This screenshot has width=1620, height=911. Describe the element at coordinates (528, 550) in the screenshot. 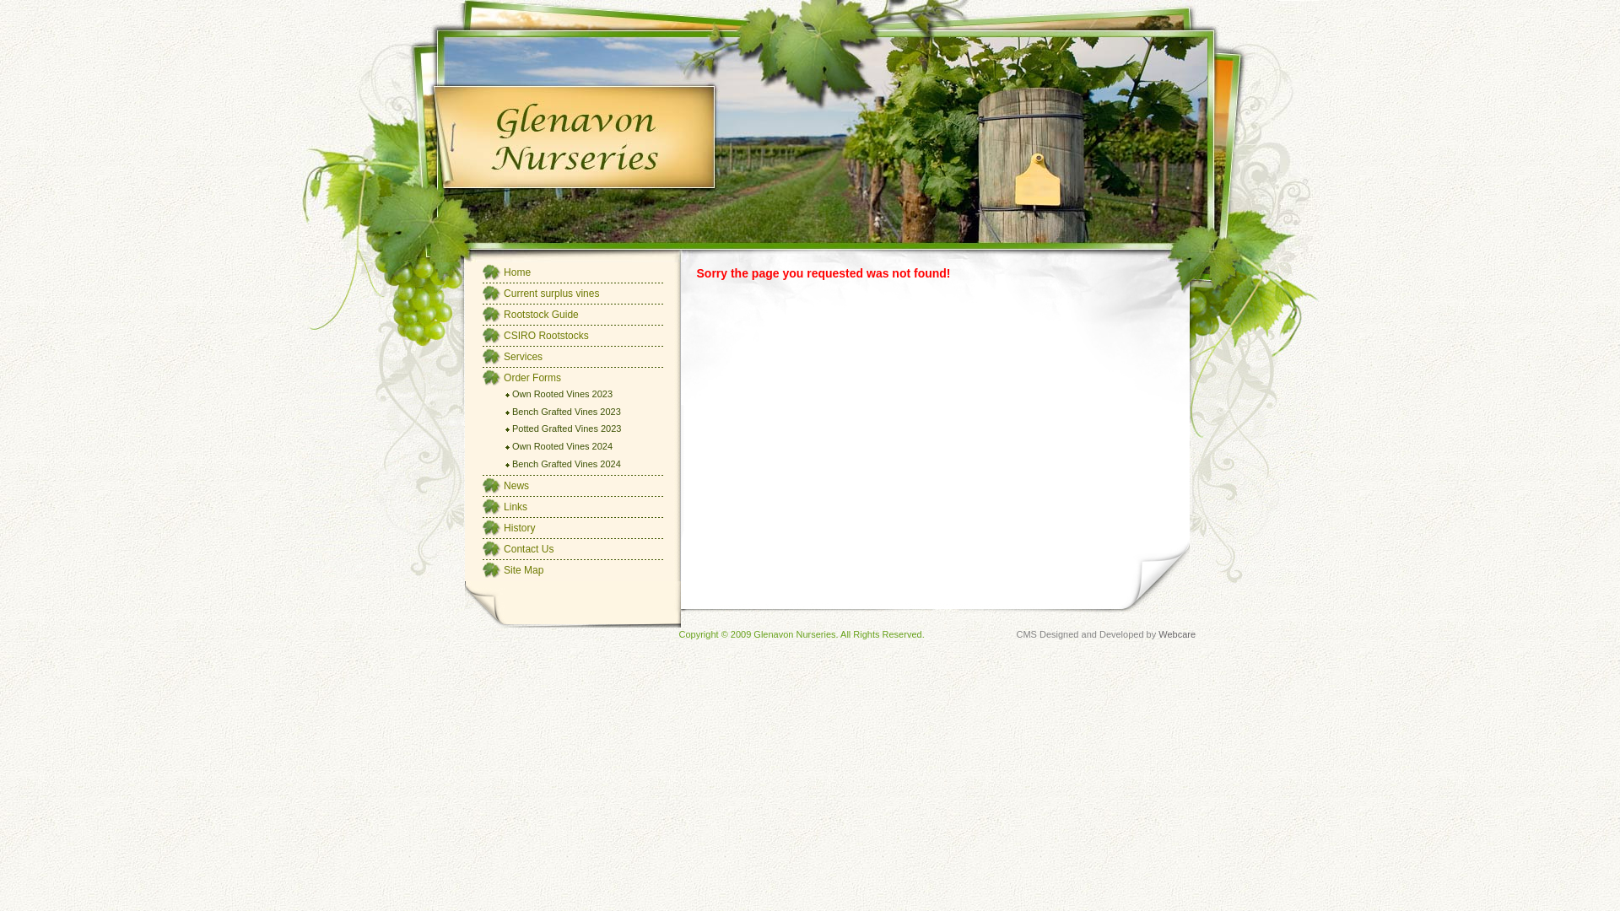

I see `Contact Us` at that location.